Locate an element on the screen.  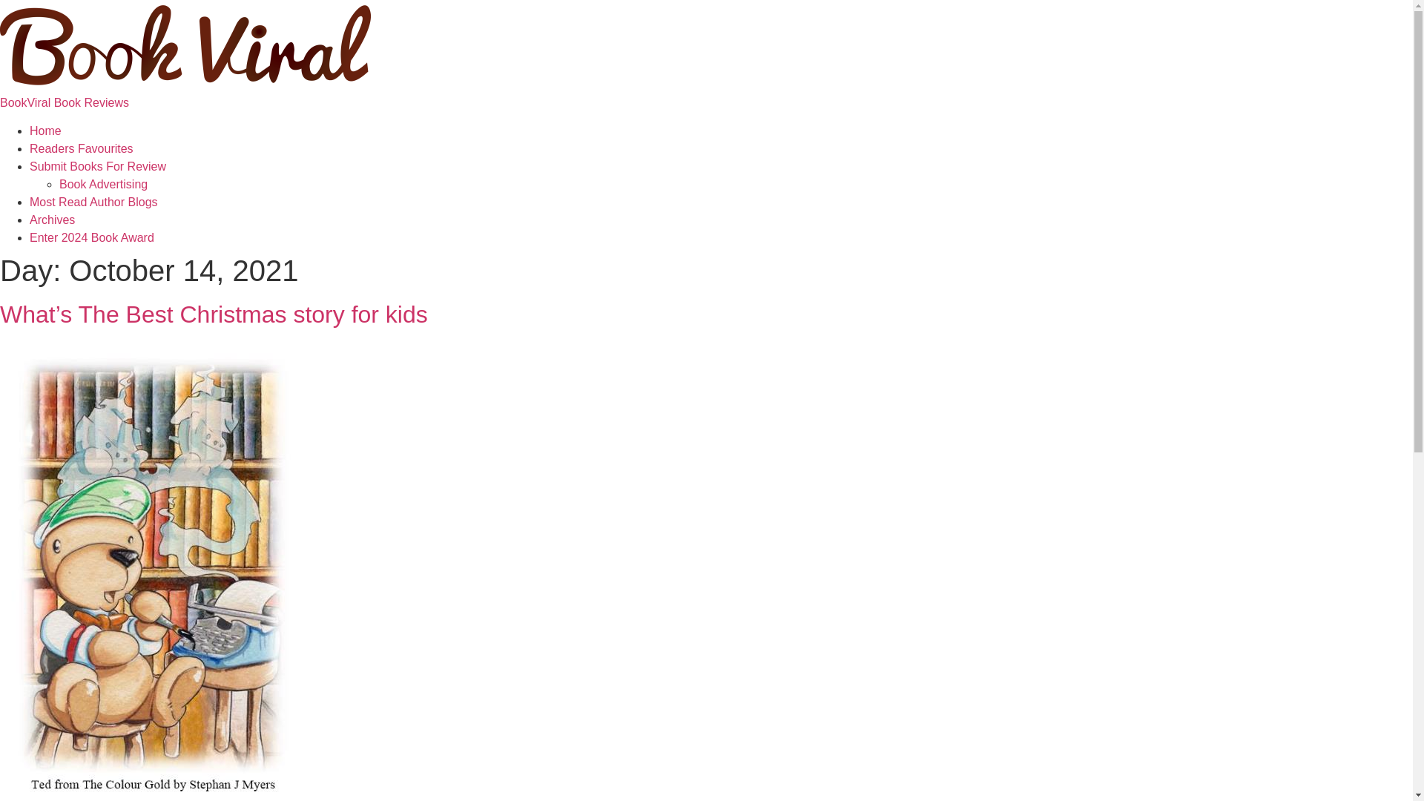
Home is located at coordinates (45, 131).